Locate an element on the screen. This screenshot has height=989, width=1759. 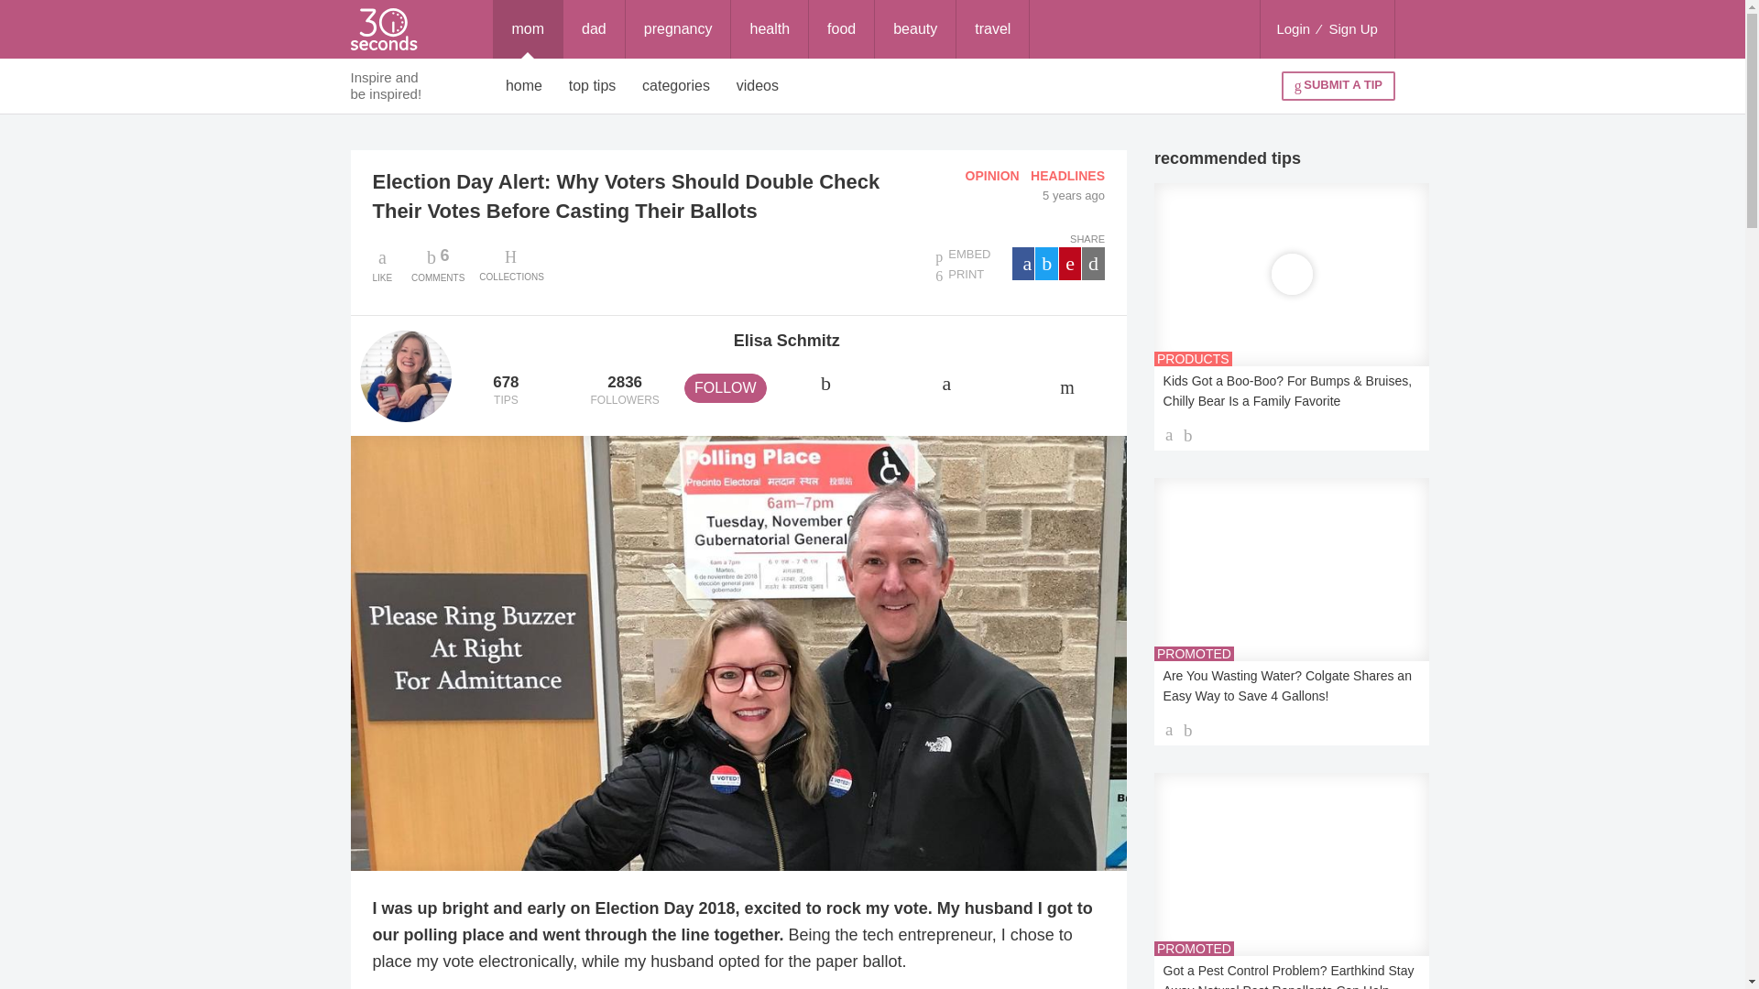
pregnancy is located at coordinates (678, 29).